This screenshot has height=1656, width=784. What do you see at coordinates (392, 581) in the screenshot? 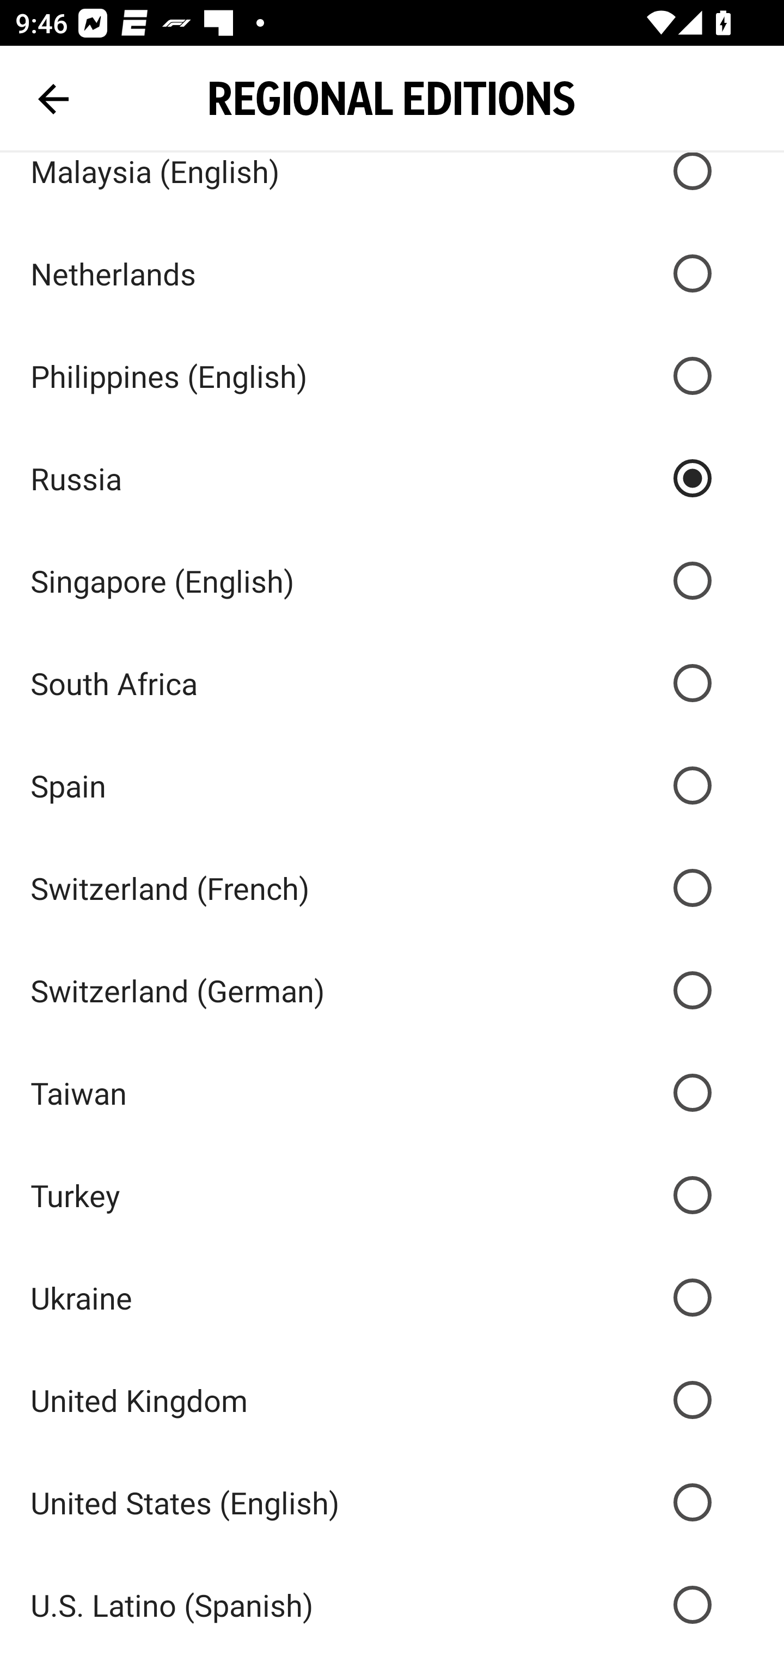
I see `Singapore (English)` at bounding box center [392, 581].